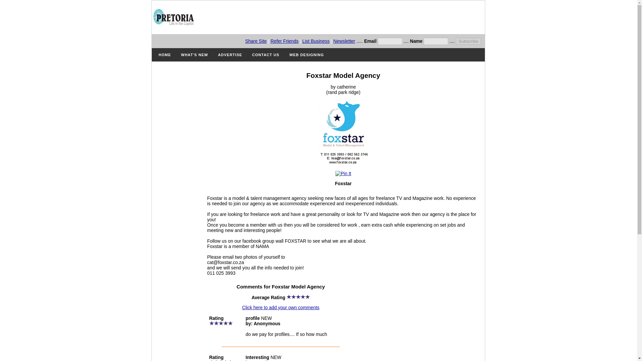  What do you see at coordinates (230, 55) in the screenshot?
I see `ADVERTISE` at bounding box center [230, 55].